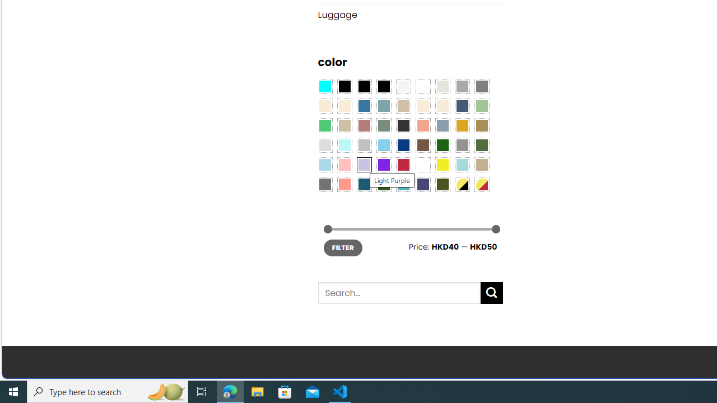  I want to click on Kelp, so click(482, 125).